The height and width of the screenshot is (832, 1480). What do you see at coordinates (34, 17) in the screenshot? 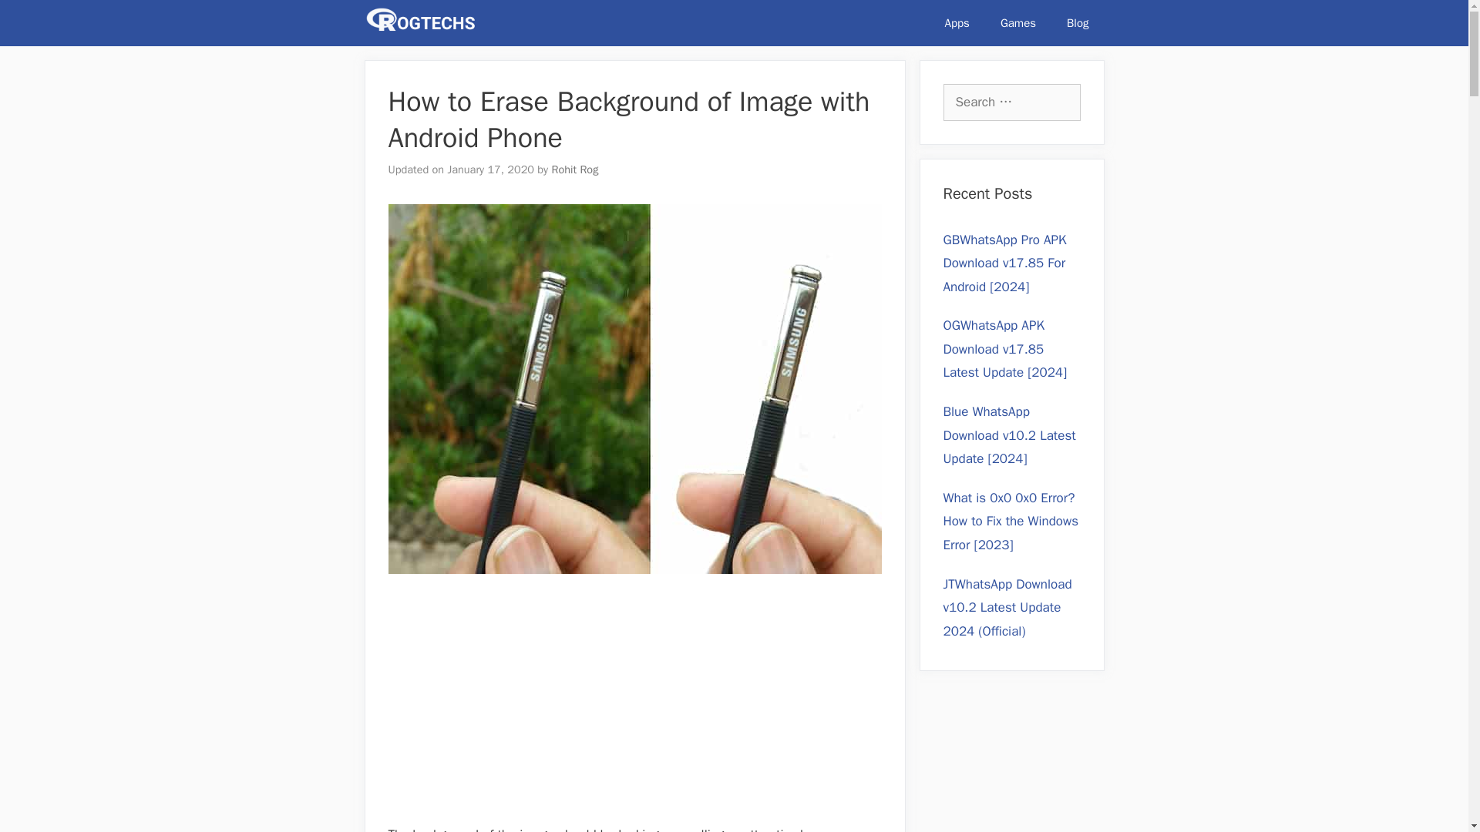
I see `Search` at bounding box center [34, 17].